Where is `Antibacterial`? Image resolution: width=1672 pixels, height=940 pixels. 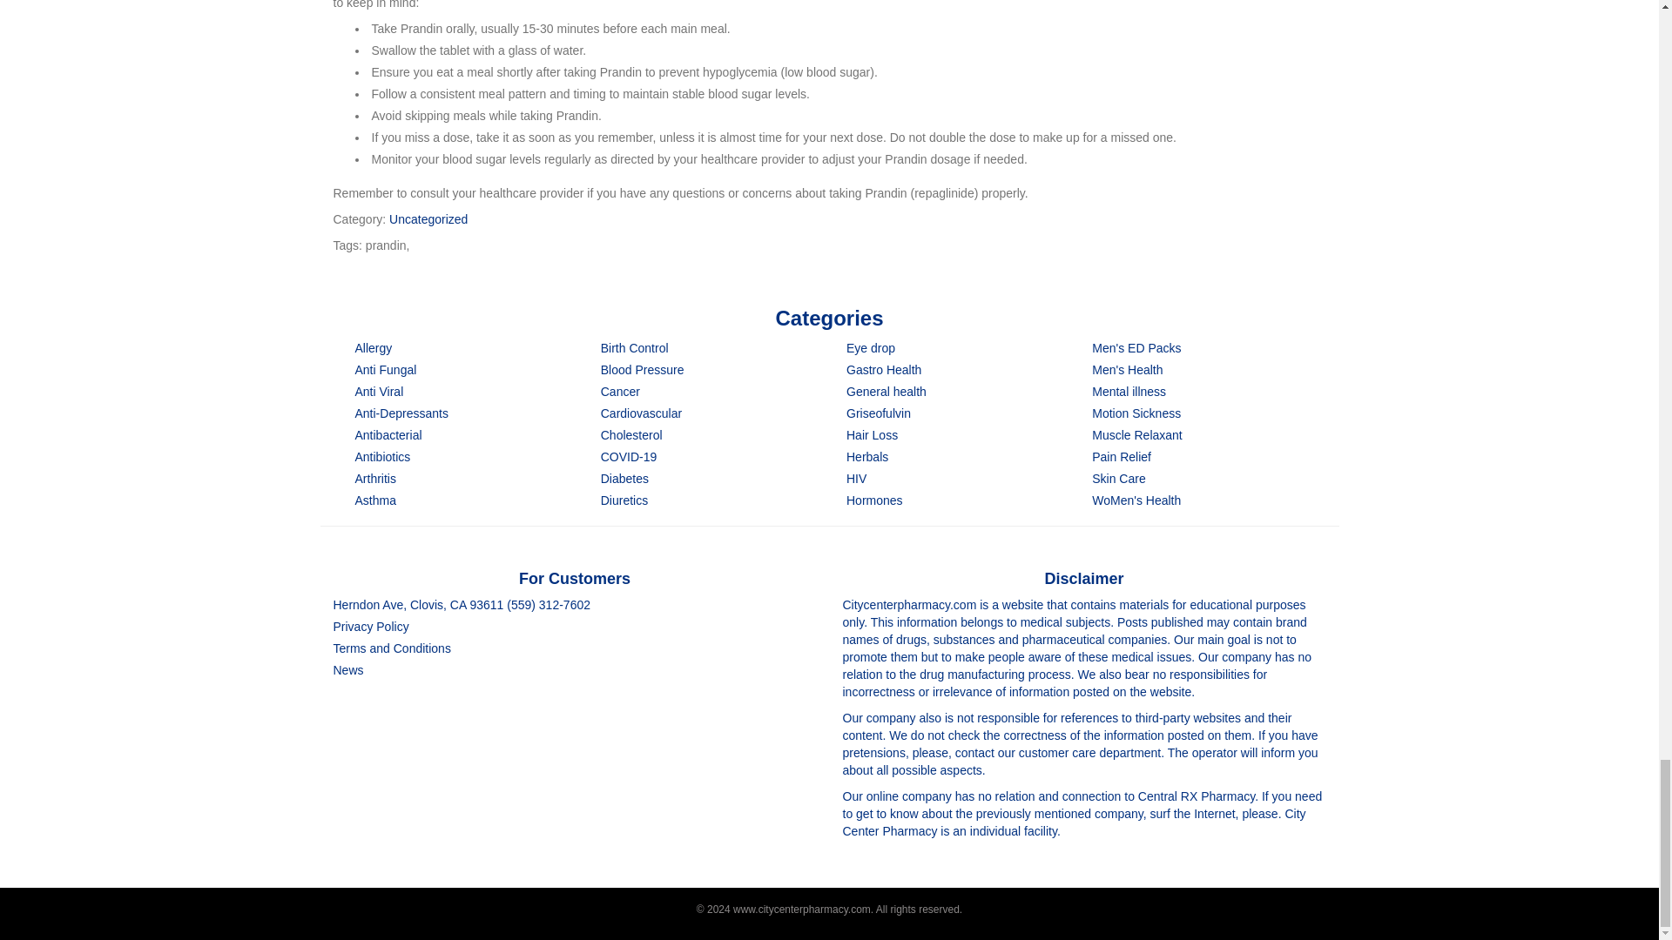
Antibacterial is located at coordinates (388, 435).